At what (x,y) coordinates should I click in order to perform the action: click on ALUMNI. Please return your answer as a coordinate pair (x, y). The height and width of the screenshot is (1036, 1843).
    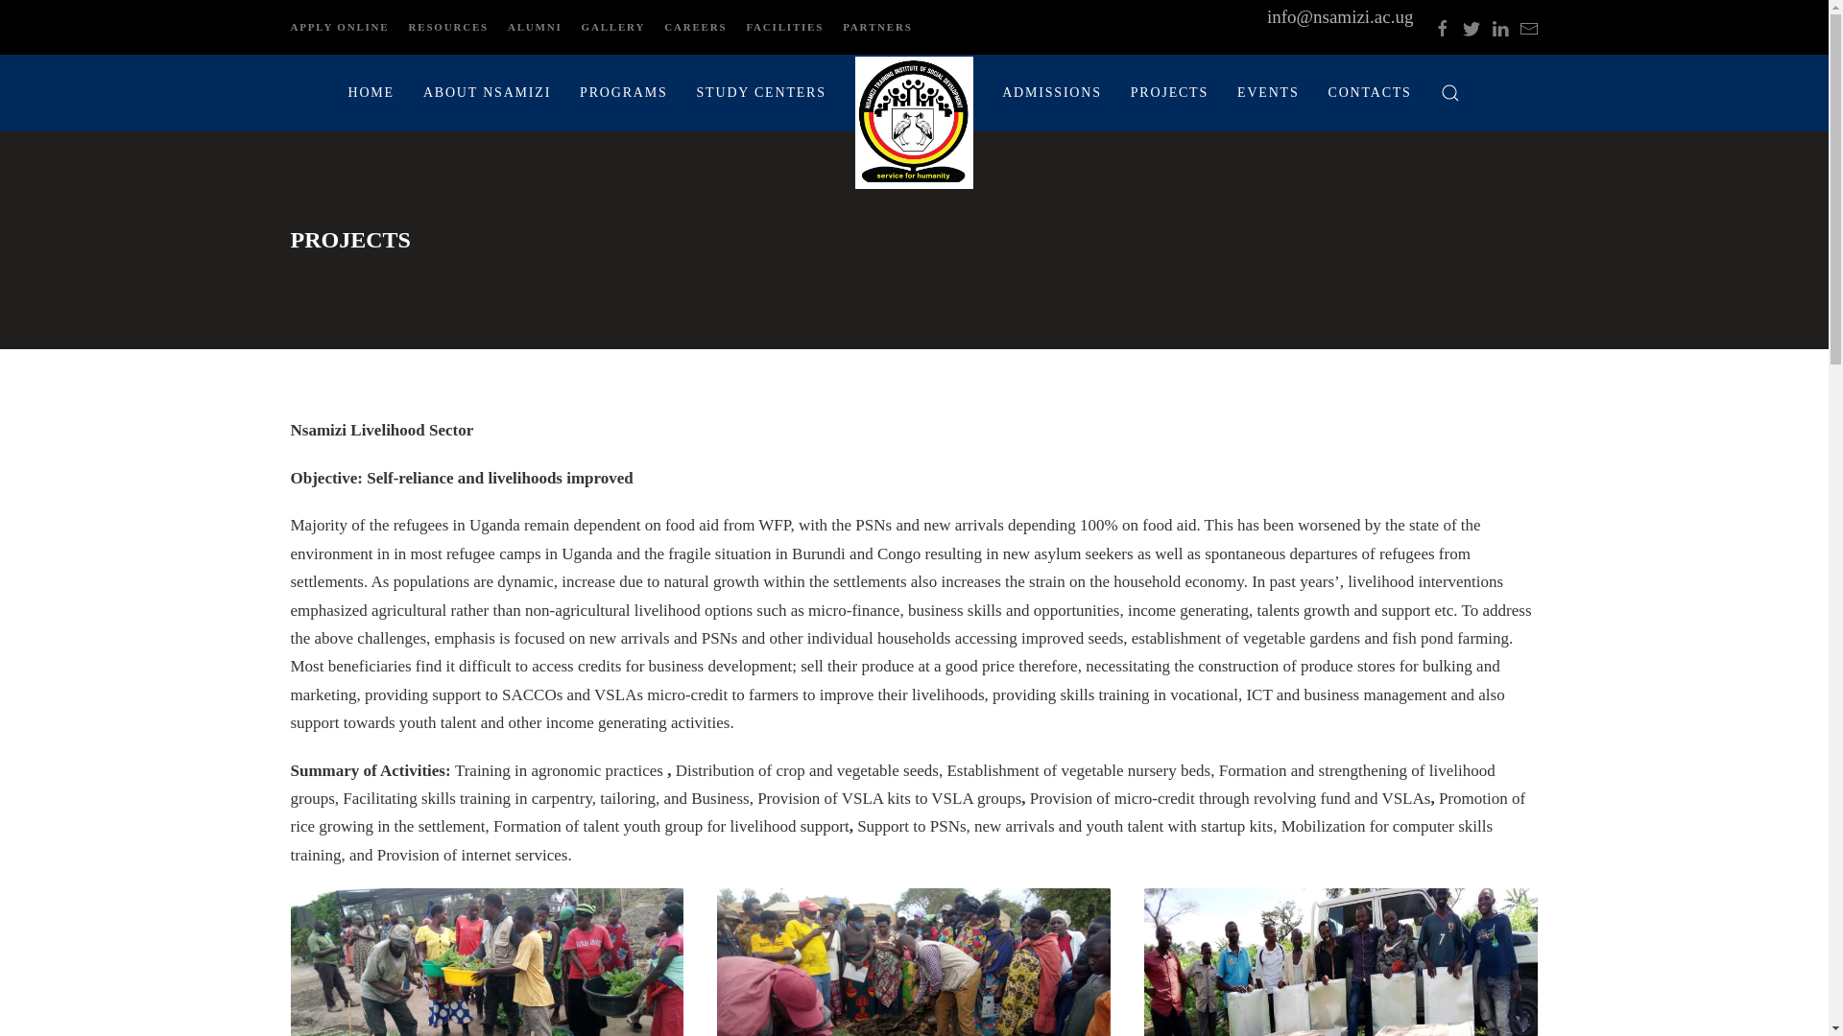
    Looking at the image, I should click on (535, 27).